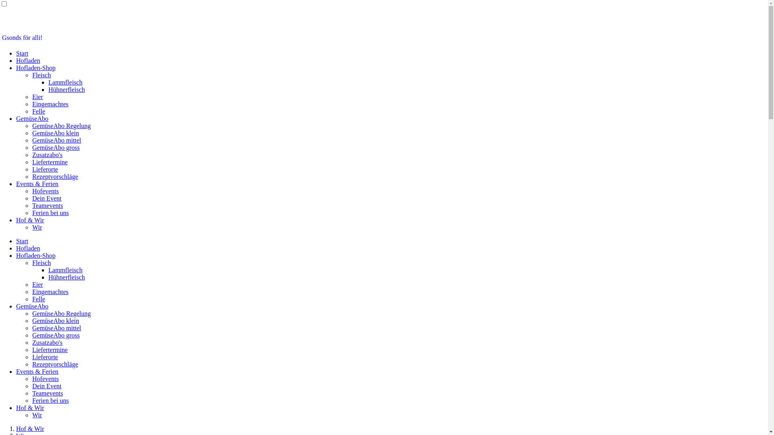  I want to click on Events & Ferien, so click(37, 371).